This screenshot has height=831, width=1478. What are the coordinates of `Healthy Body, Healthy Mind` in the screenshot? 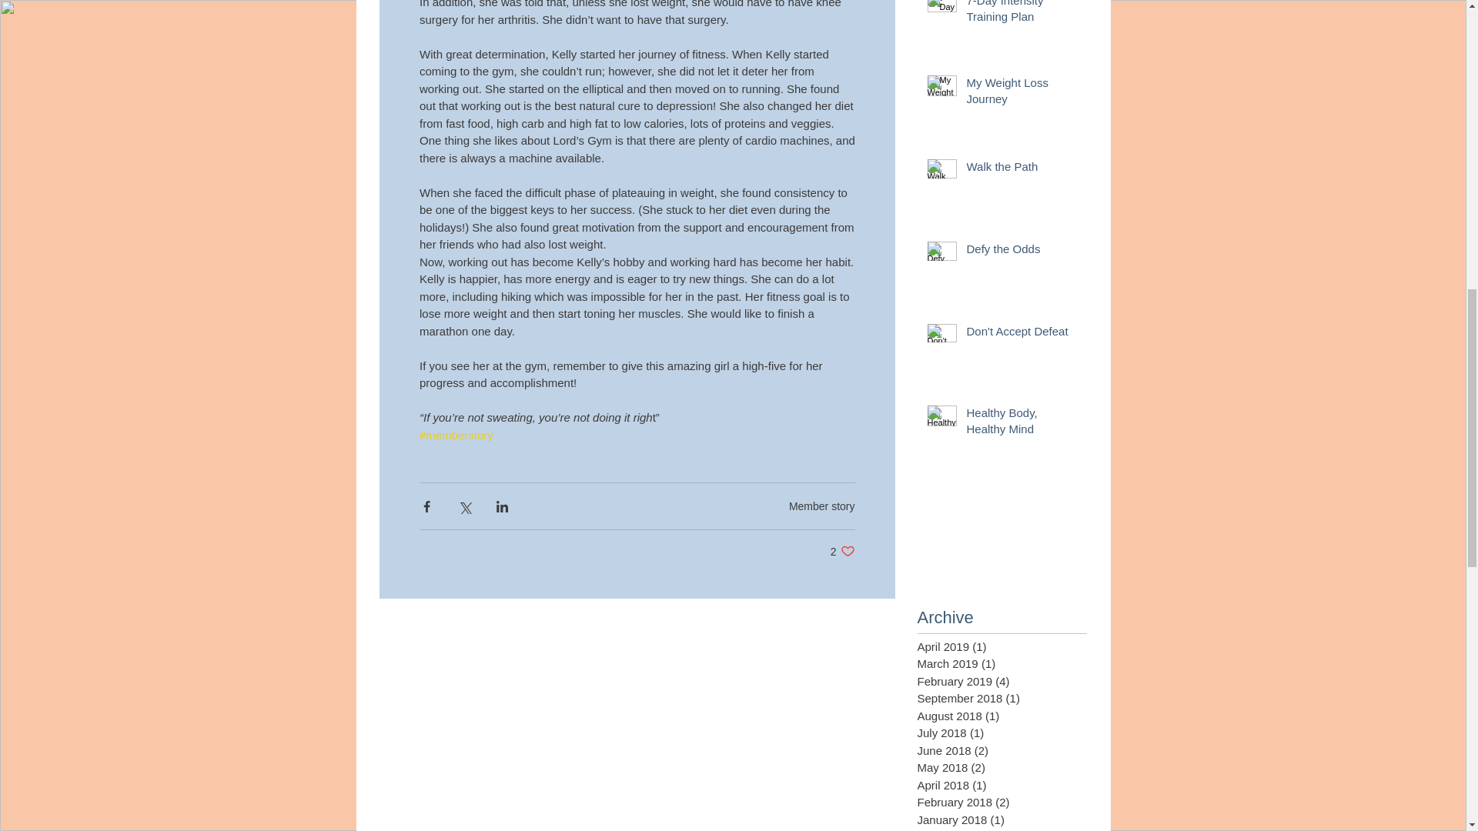 It's located at (1022, 169).